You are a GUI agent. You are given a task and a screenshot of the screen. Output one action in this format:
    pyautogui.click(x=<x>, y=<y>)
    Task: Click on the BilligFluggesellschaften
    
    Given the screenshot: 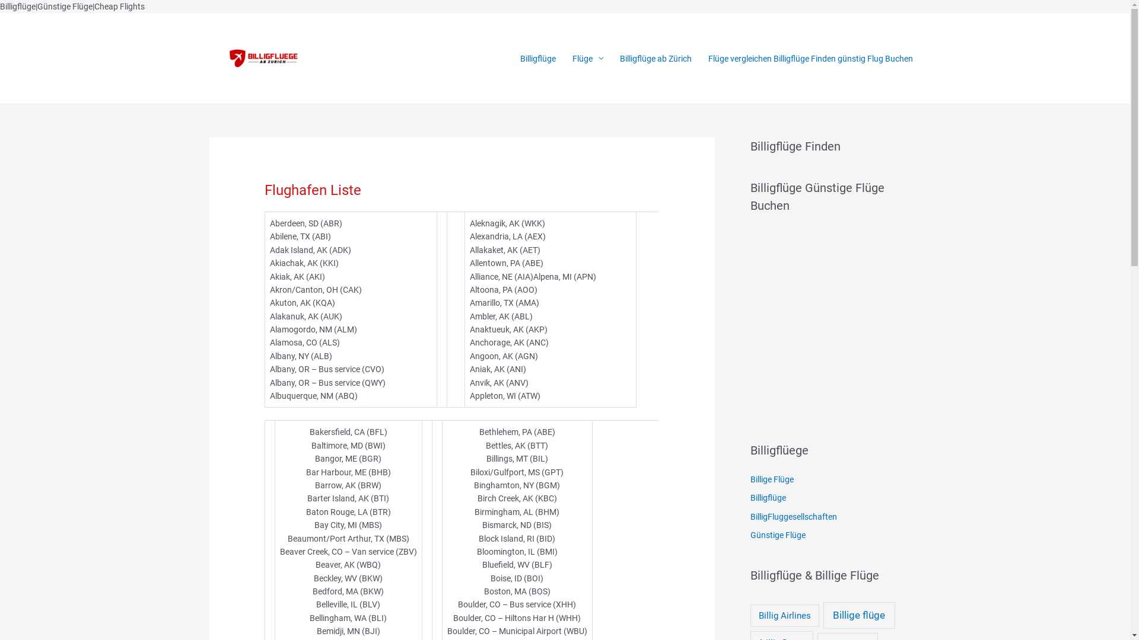 What is the action you would take?
    pyautogui.click(x=793, y=517)
    